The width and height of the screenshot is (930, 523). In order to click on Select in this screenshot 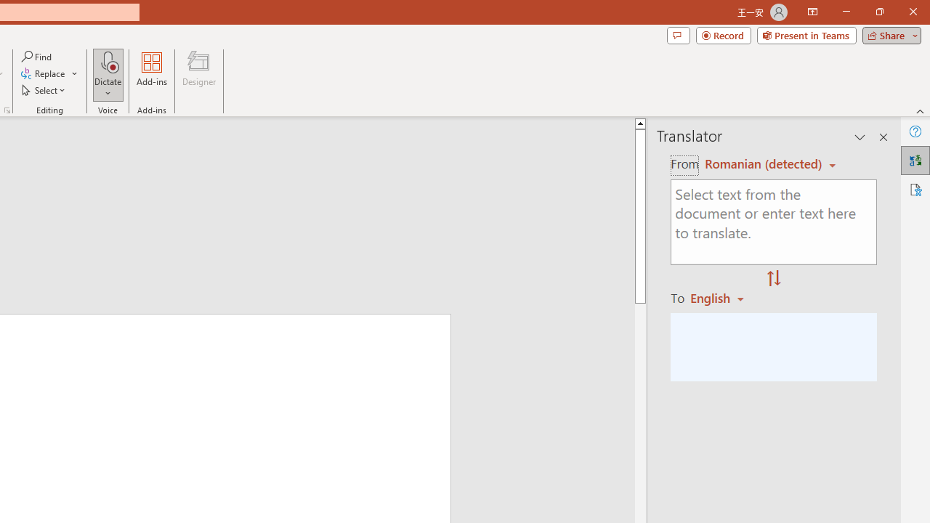, I will do `click(44, 90)`.